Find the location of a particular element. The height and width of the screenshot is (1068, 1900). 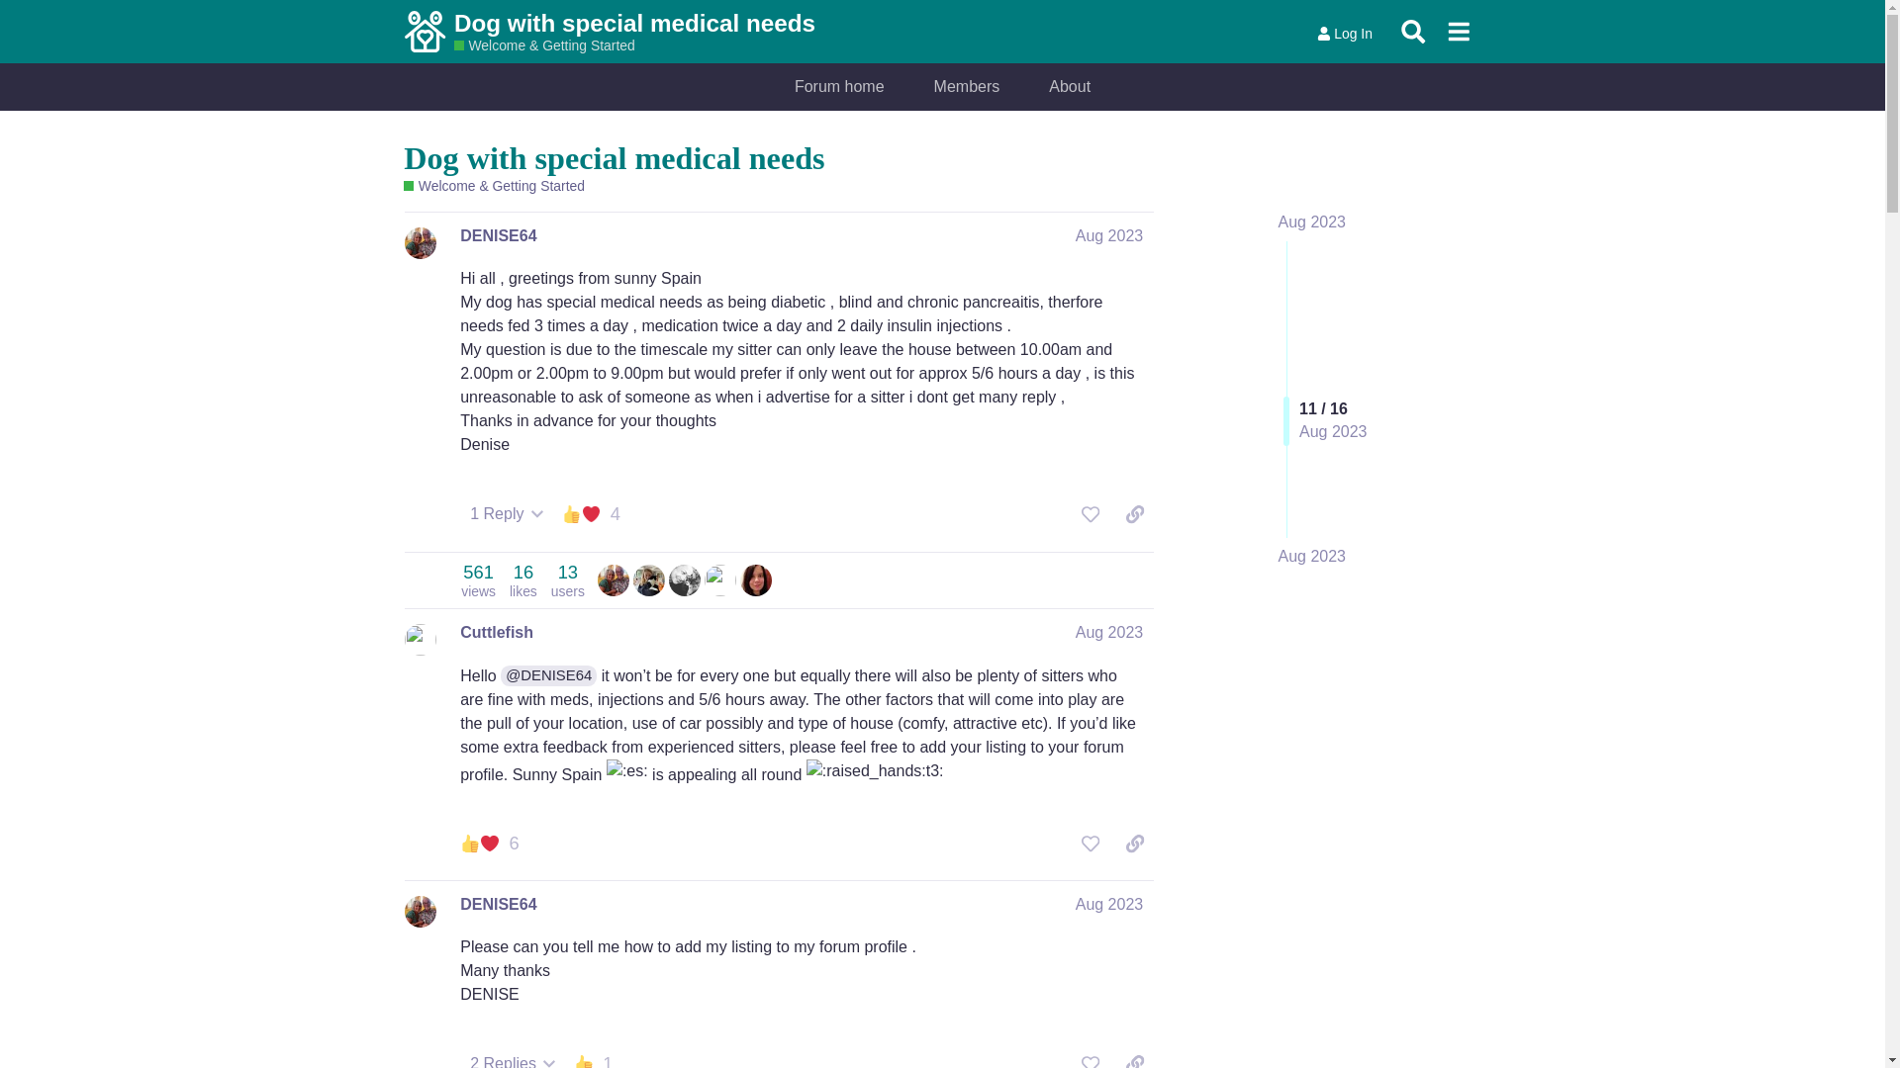

menu is located at coordinates (1458, 31).